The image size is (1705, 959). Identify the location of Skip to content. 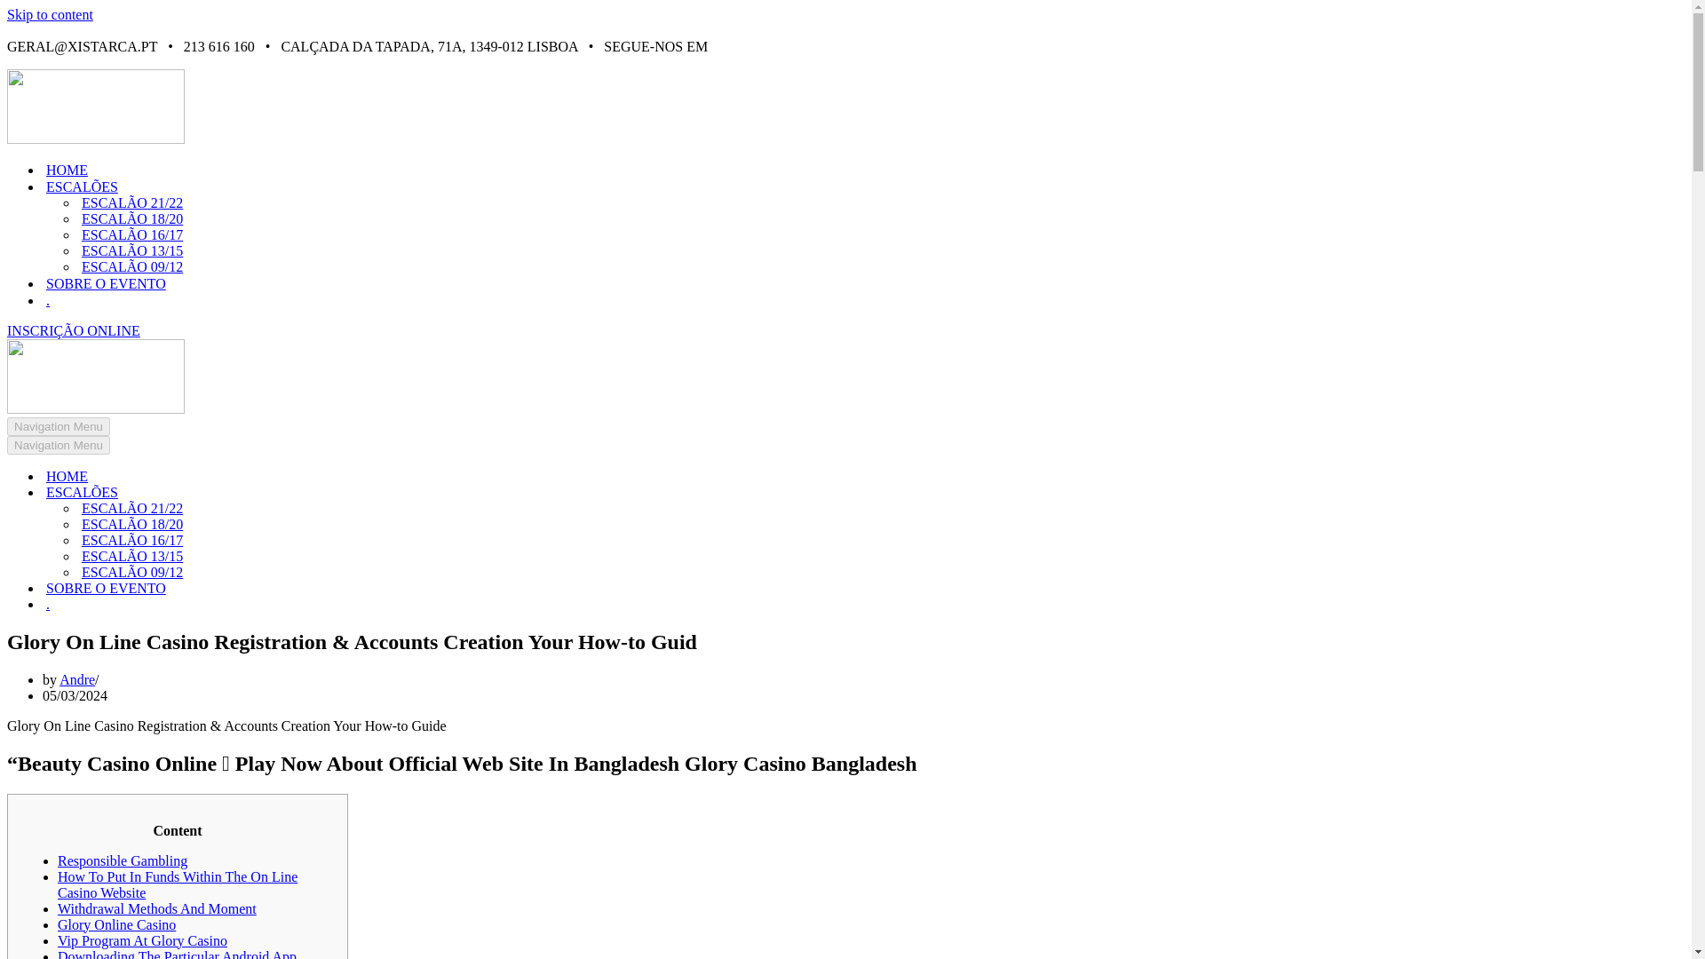
(50, 14).